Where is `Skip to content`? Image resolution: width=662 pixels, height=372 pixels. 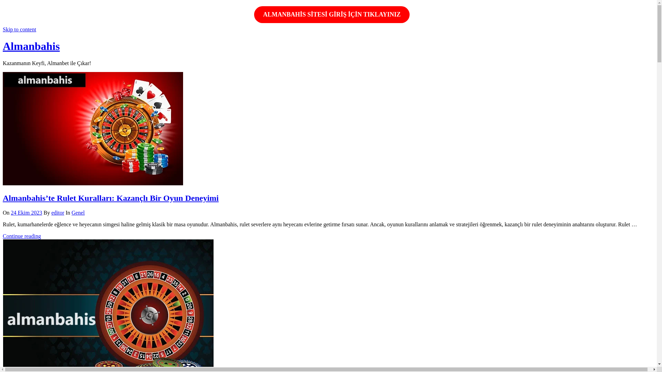 Skip to content is located at coordinates (19, 30).